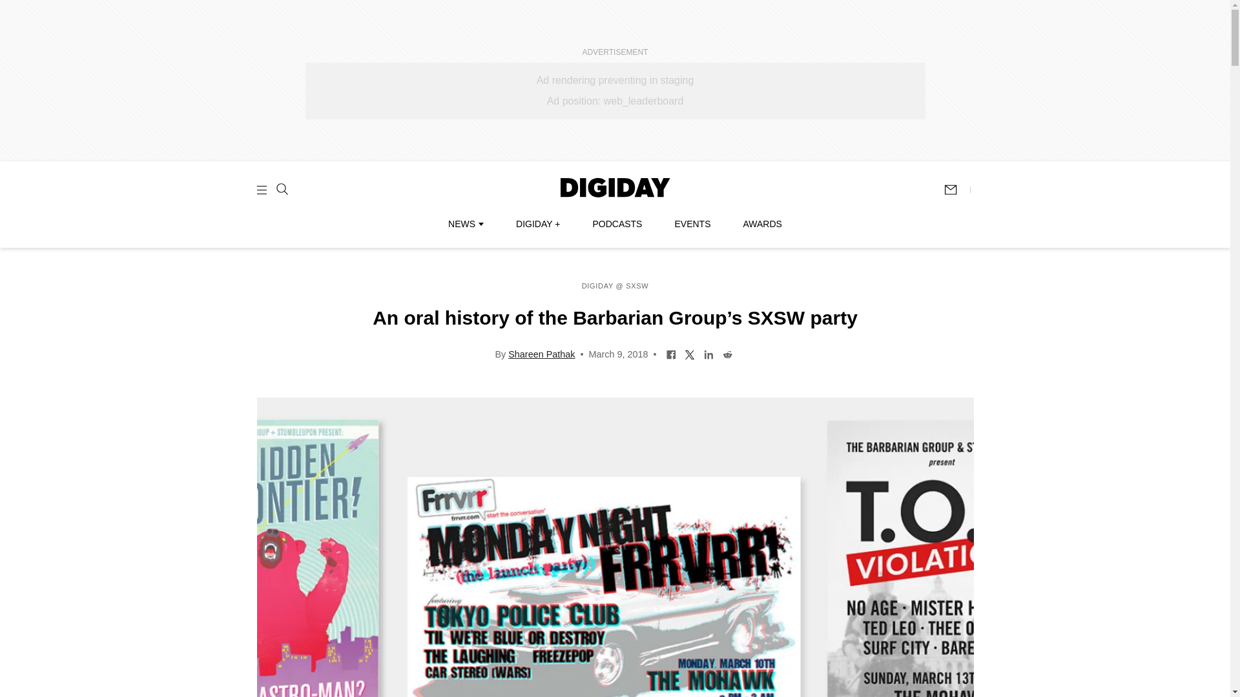 This screenshot has height=697, width=1240. What do you see at coordinates (465, 224) in the screenshot?
I see `NEWS` at bounding box center [465, 224].